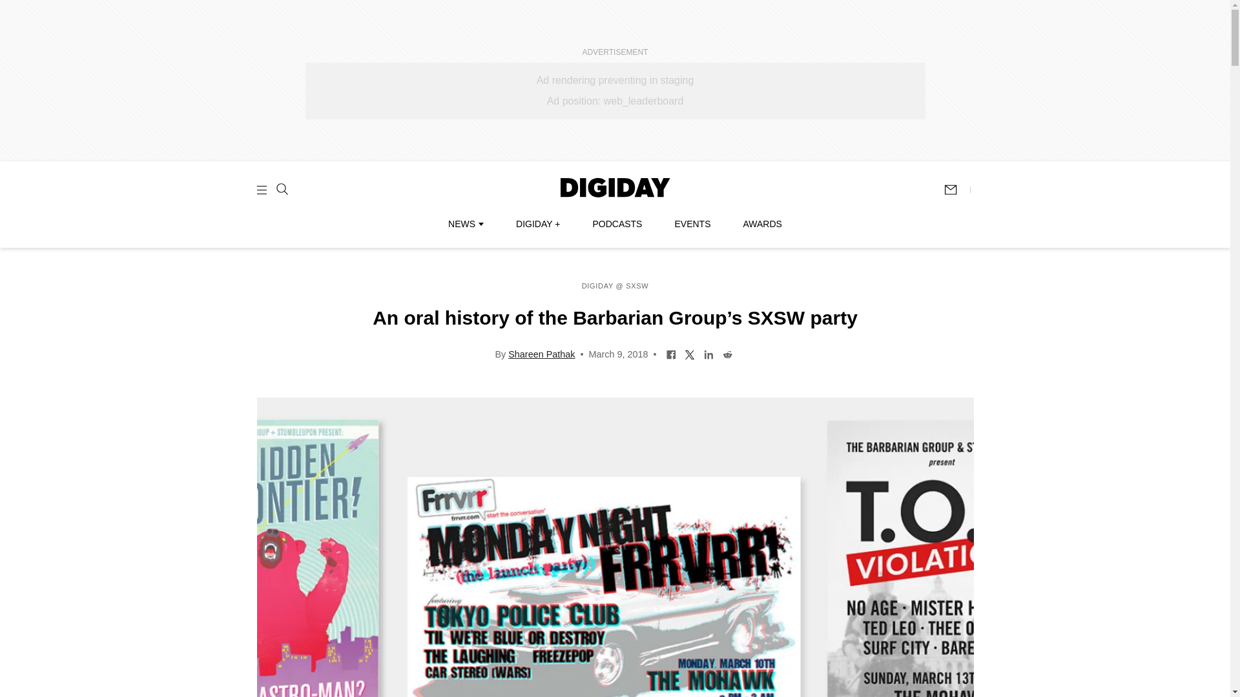 This screenshot has height=697, width=1240. What do you see at coordinates (465, 224) in the screenshot?
I see `NEWS` at bounding box center [465, 224].